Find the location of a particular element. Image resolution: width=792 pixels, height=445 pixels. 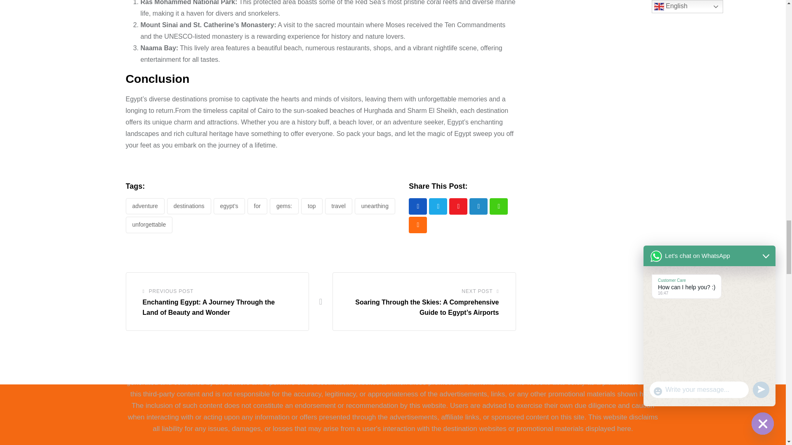

adventure is located at coordinates (144, 206).